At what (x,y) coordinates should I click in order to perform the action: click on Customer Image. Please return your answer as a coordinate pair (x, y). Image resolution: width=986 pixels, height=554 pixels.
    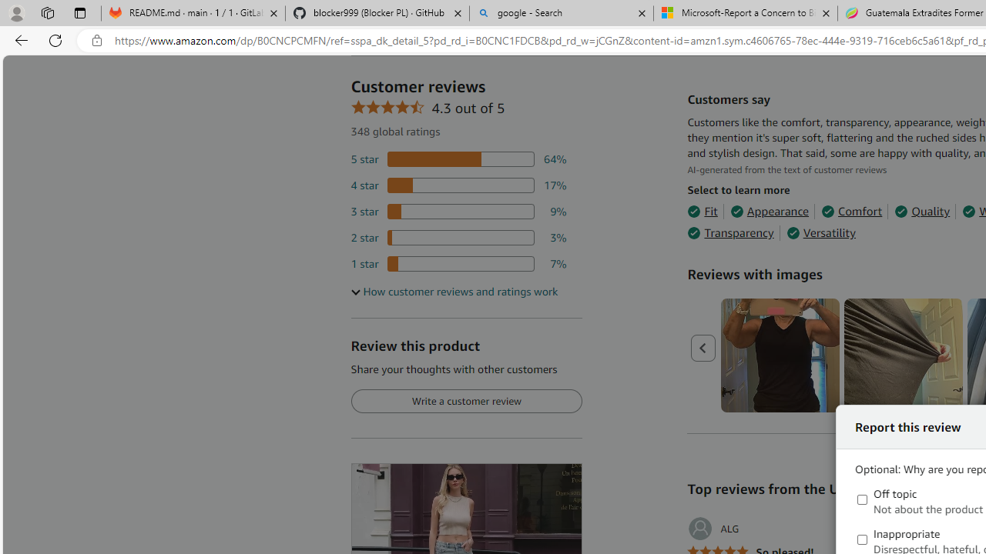
    Looking at the image, I should click on (903, 355).